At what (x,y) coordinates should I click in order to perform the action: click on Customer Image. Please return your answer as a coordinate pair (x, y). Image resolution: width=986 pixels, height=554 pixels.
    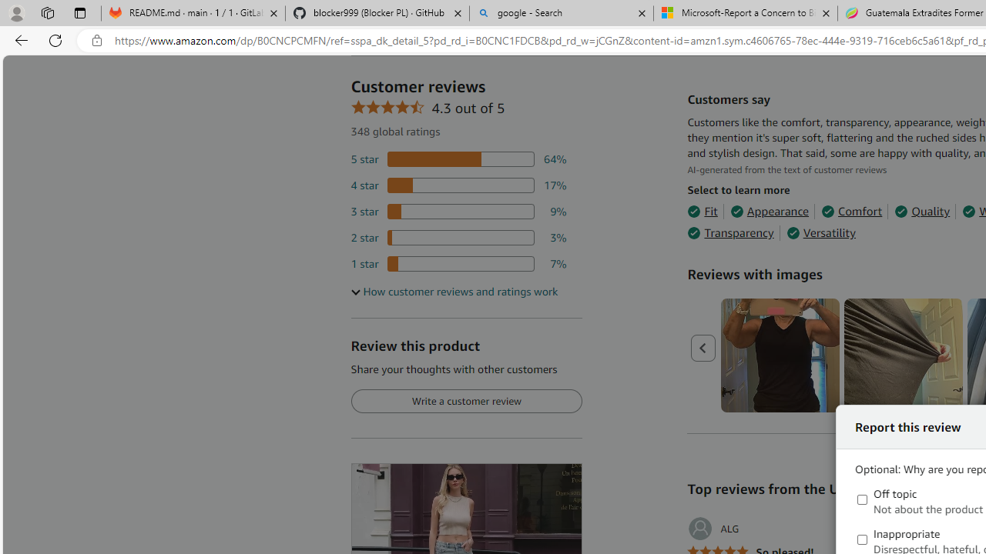
    Looking at the image, I should click on (903, 355).